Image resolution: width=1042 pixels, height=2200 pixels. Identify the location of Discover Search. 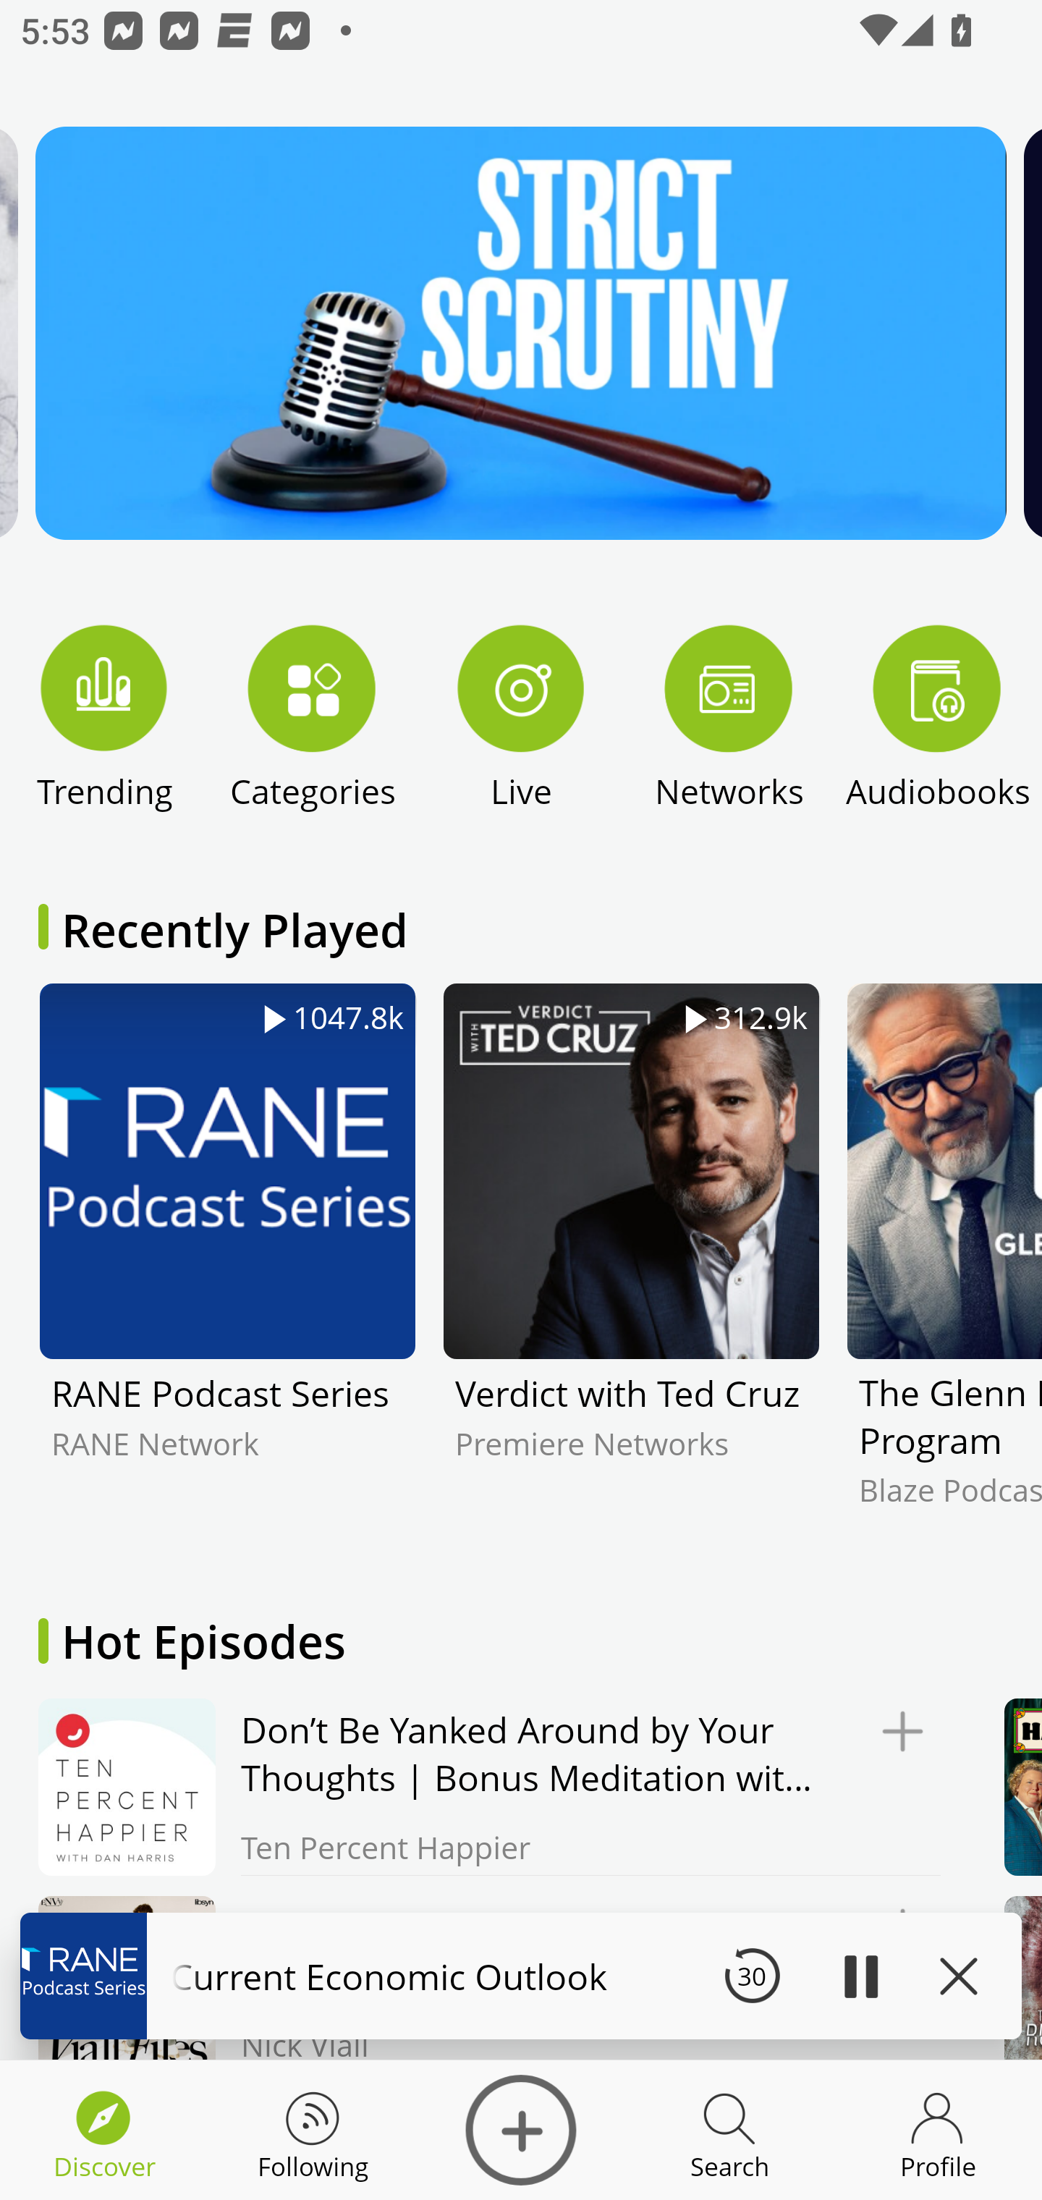
(729, 2131).